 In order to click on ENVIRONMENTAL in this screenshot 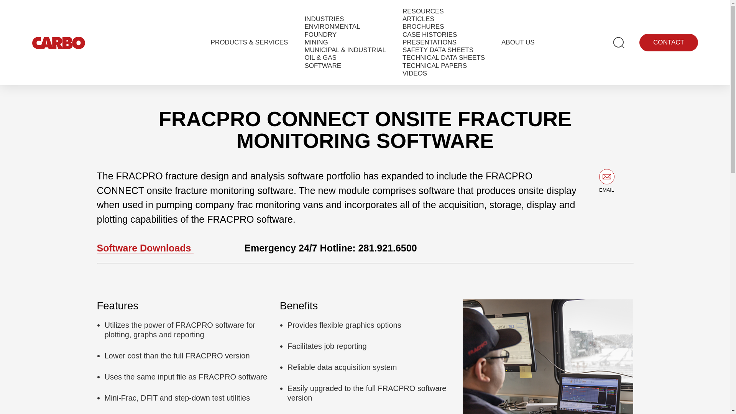, I will do `click(332, 27)`.